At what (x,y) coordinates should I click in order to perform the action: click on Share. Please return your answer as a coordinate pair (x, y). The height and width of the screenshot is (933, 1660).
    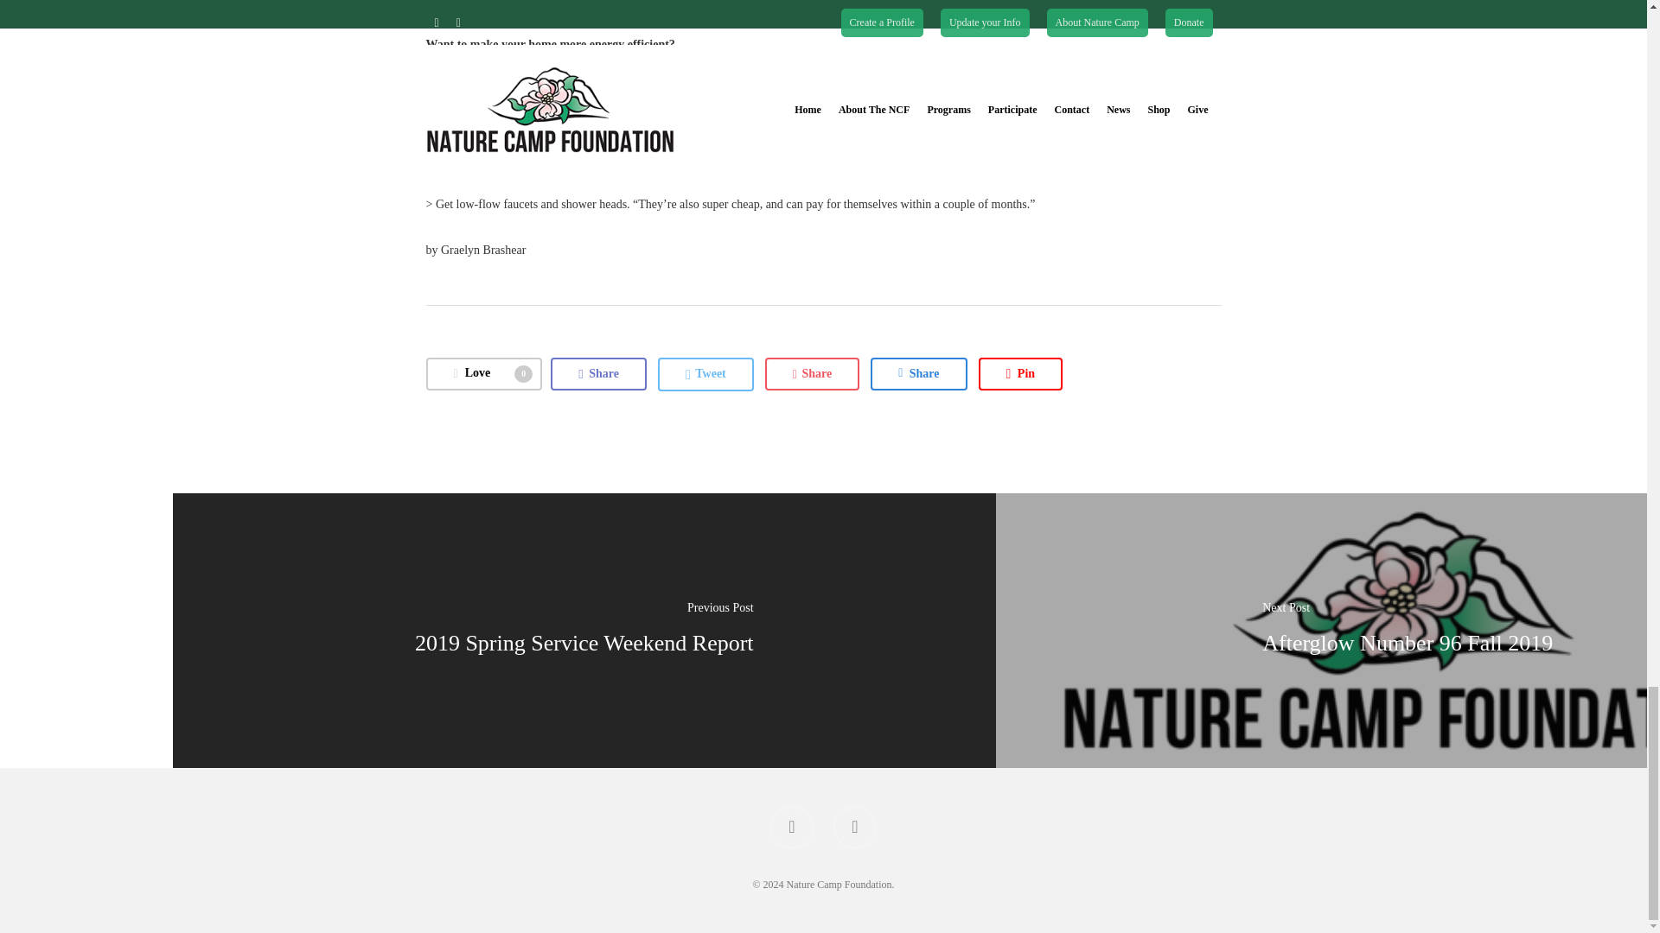
    Looking at the image, I should click on (813, 373).